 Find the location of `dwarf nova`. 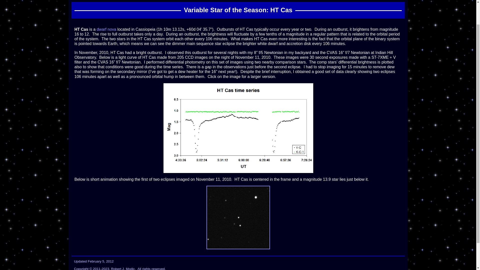

dwarf nova is located at coordinates (106, 29).